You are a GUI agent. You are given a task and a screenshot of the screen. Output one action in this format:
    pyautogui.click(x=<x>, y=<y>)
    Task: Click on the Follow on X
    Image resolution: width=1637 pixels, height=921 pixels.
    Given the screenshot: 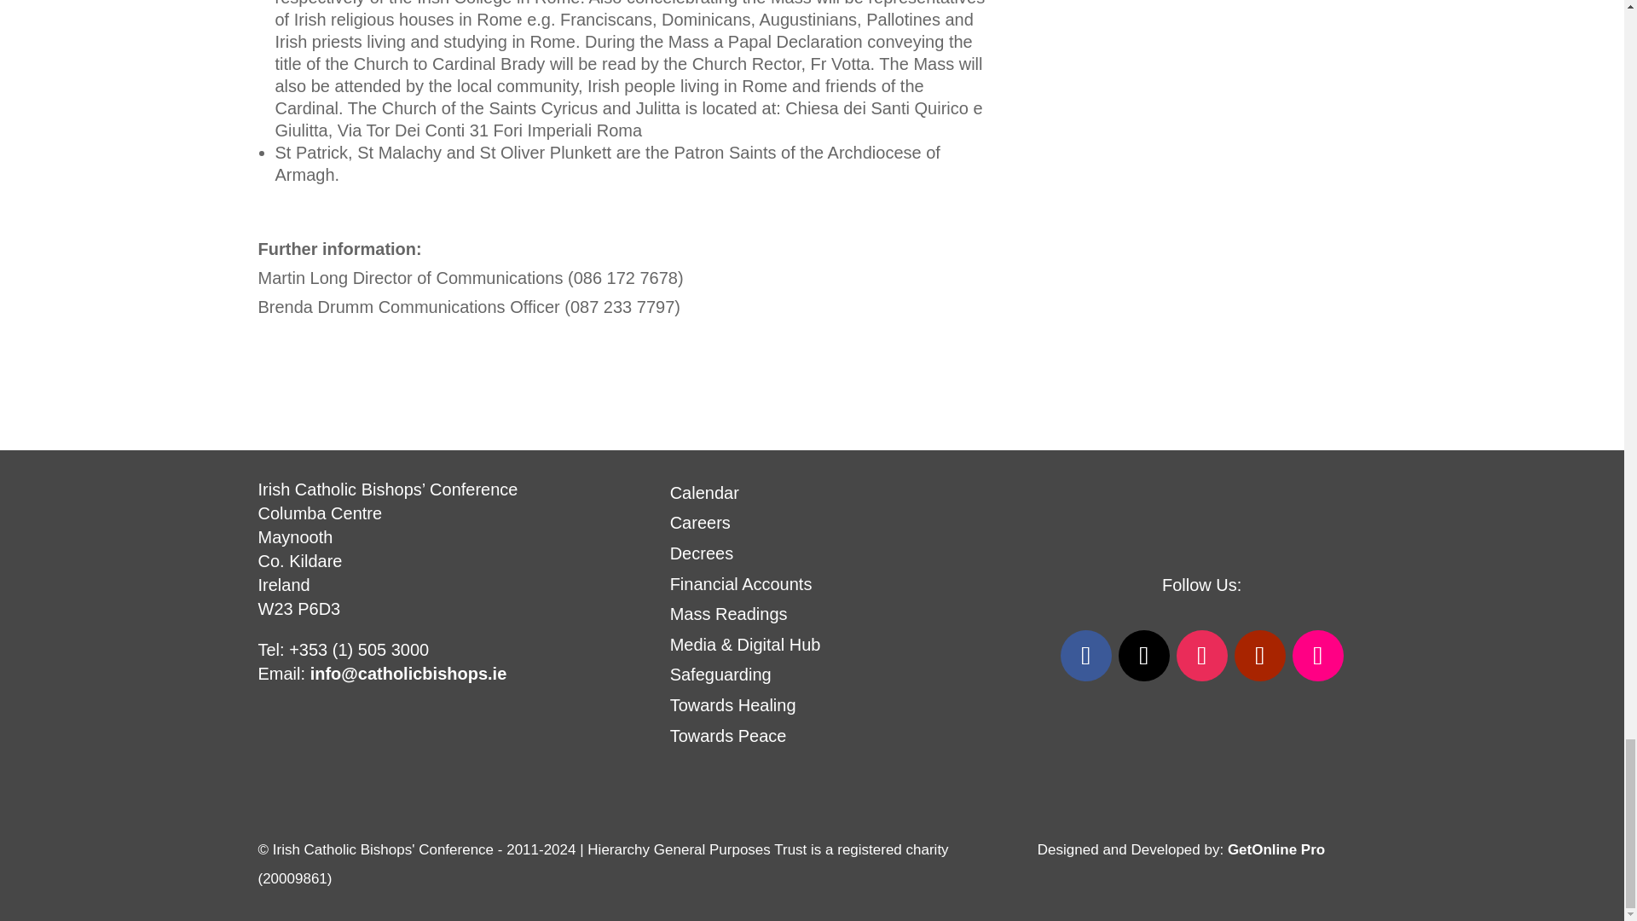 What is the action you would take?
    pyautogui.click(x=1144, y=655)
    